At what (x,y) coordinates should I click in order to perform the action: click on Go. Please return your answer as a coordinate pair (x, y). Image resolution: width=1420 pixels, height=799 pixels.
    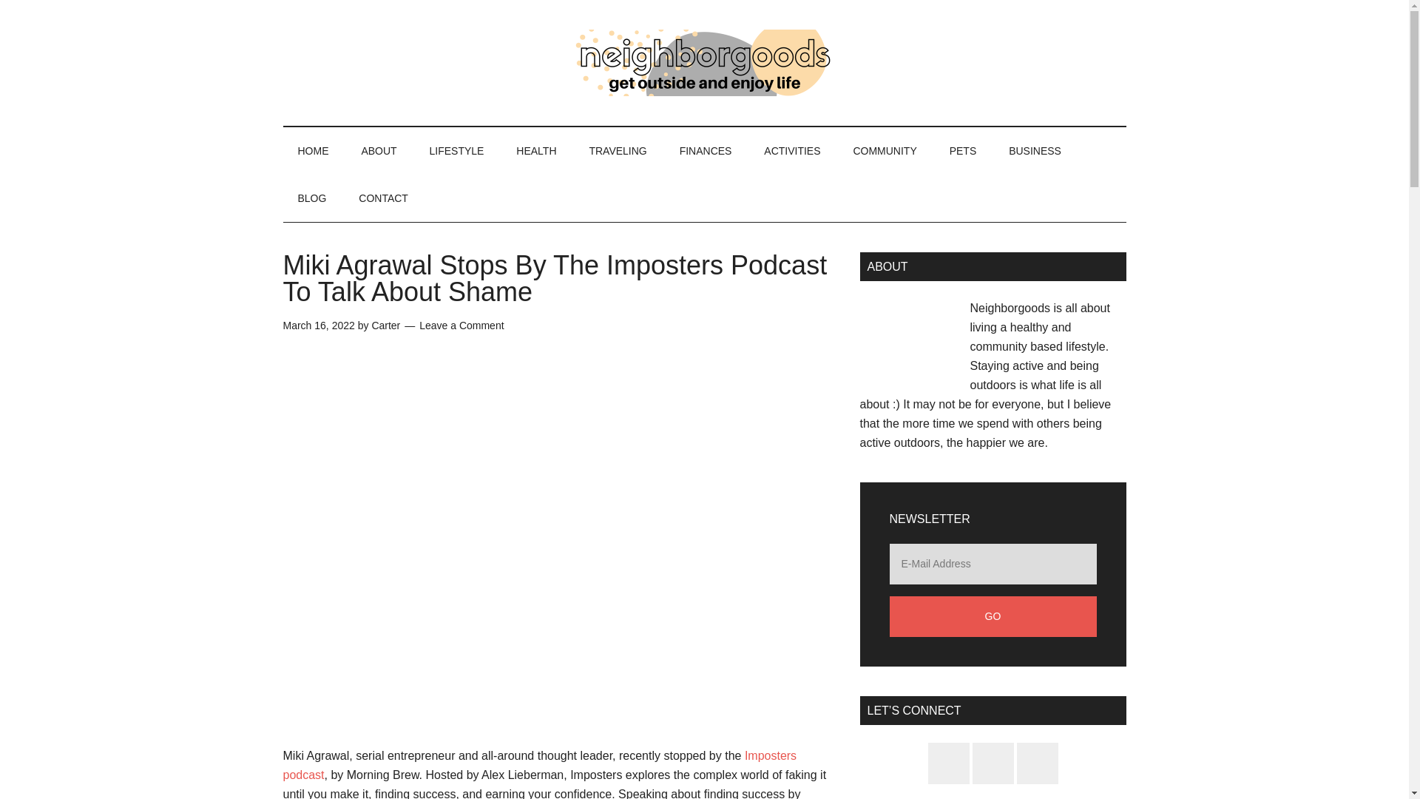
    Looking at the image, I should click on (993, 616).